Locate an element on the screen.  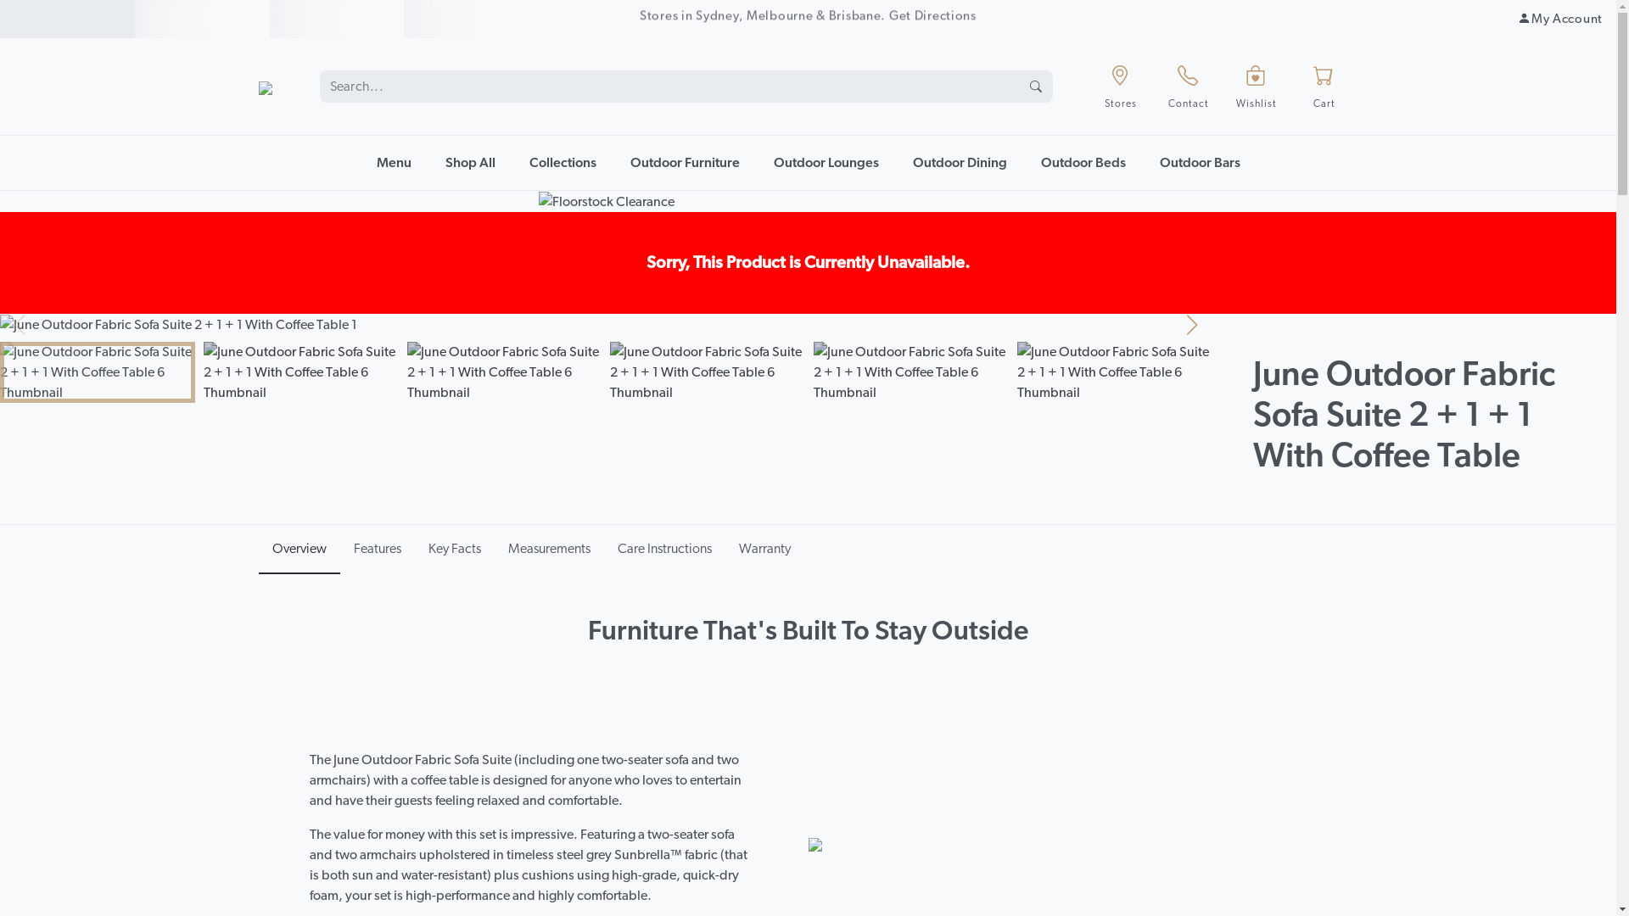
Stores is located at coordinates (1120, 87).